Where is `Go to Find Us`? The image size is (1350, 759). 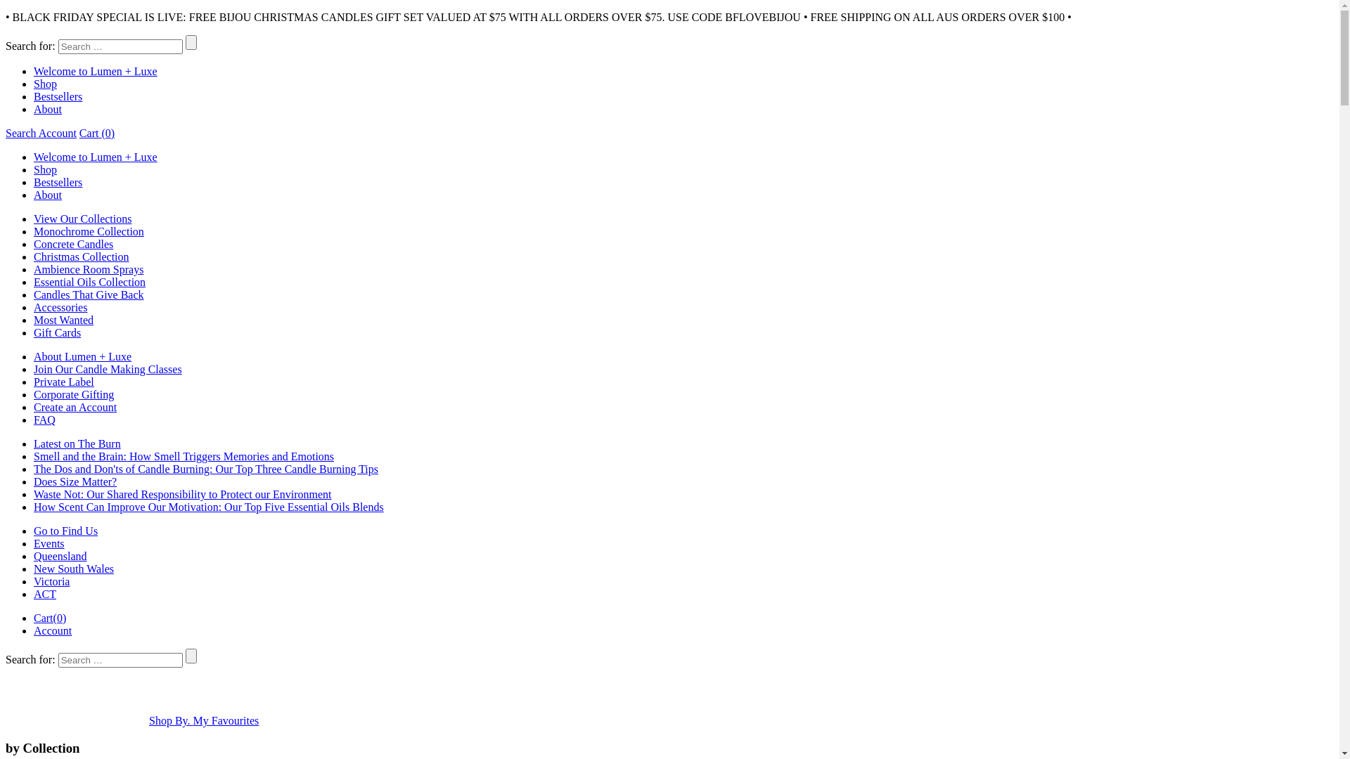 Go to Find Us is located at coordinates (66, 531).